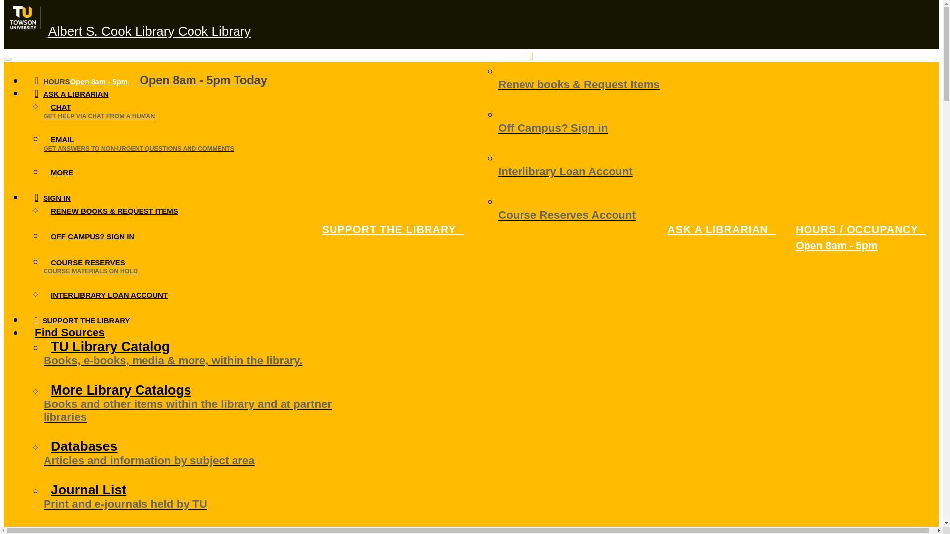 This screenshot has height=534, width=950. Describe the element at coordinates (578, 128) in the screenshot. I see `Off Campus? Sign in` at that location.